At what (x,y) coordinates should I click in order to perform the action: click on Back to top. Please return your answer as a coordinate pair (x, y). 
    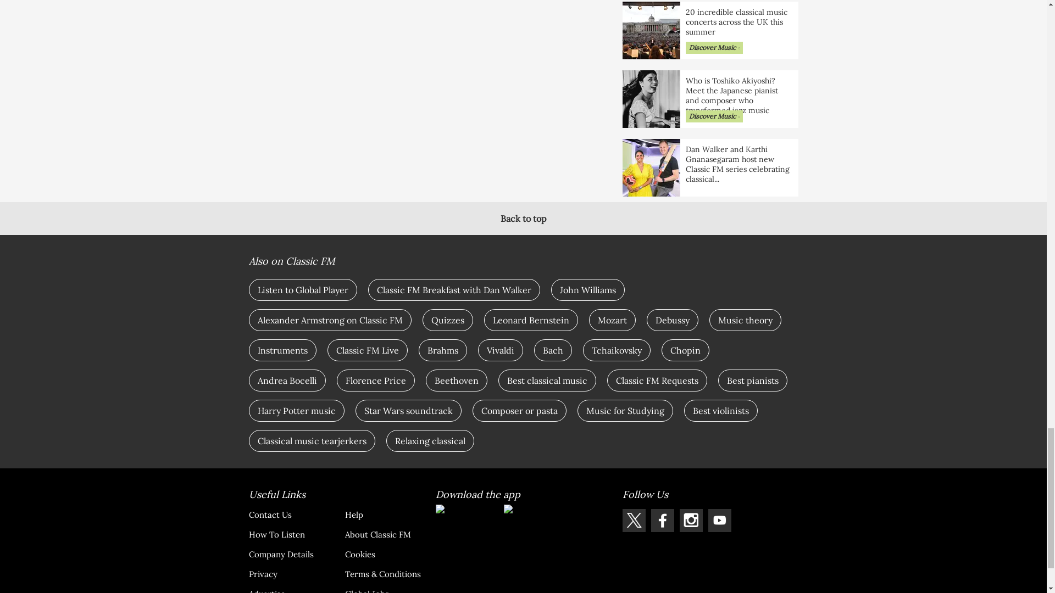
    Looking at the image, I should click on (523, 219).